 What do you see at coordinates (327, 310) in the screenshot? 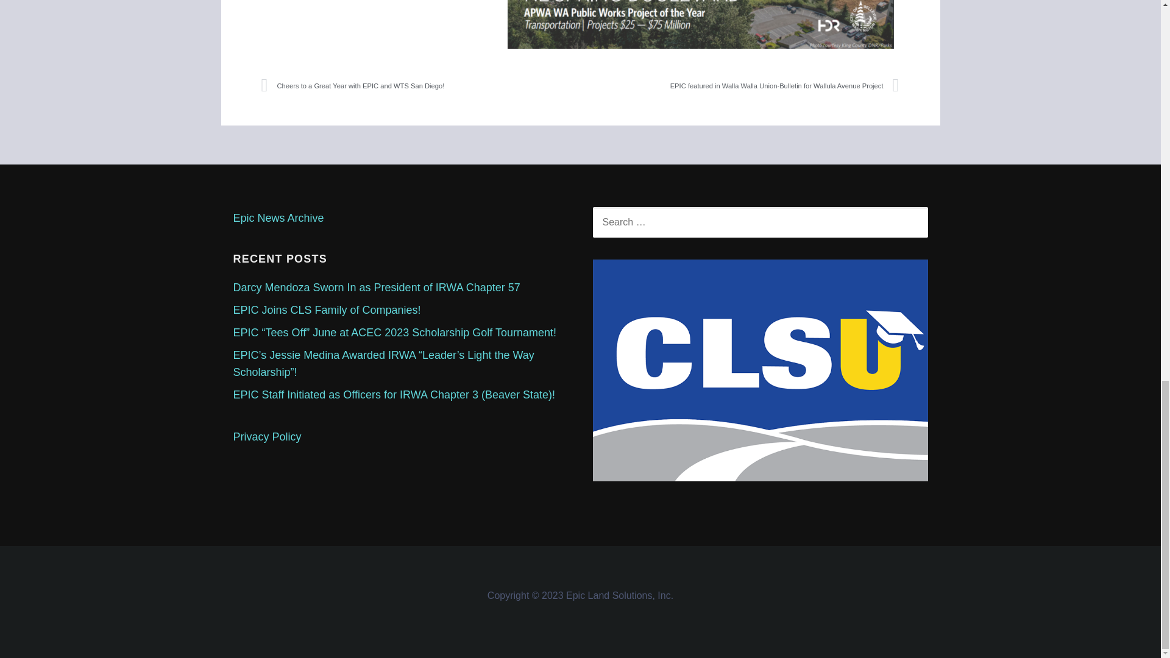
I see `EPIC Joins CLS Family of Companies!` at bounding box center [327, 310].